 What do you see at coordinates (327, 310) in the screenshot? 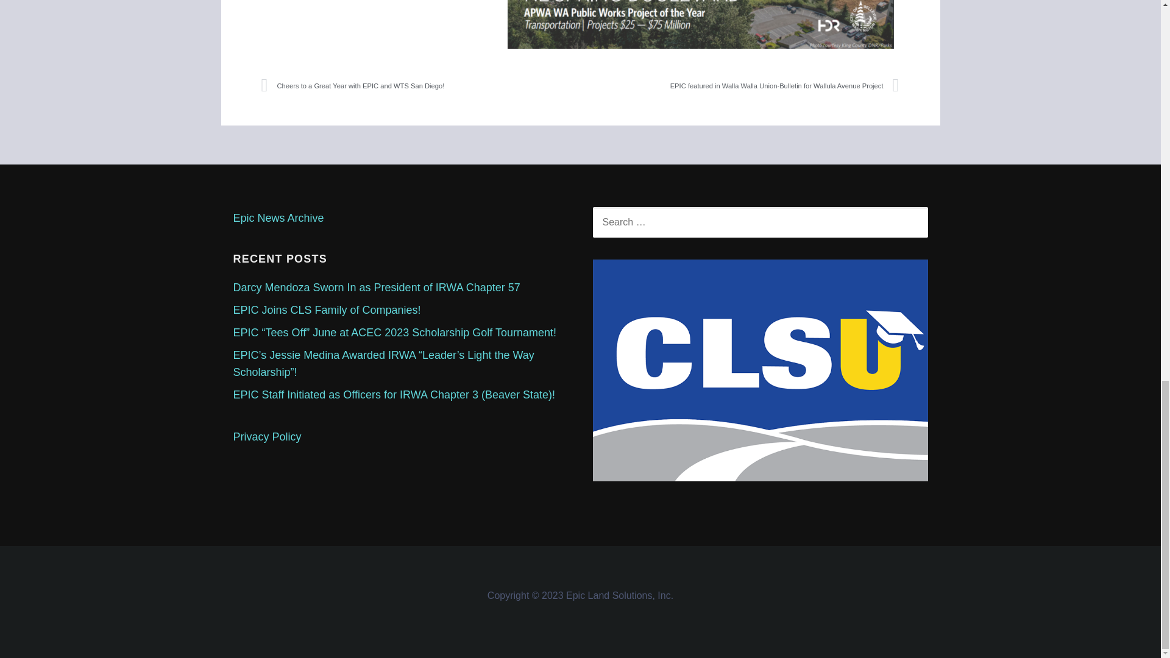
I see `EPIC Joins CLS Family of Companies!` at bounding box center [327, 310].